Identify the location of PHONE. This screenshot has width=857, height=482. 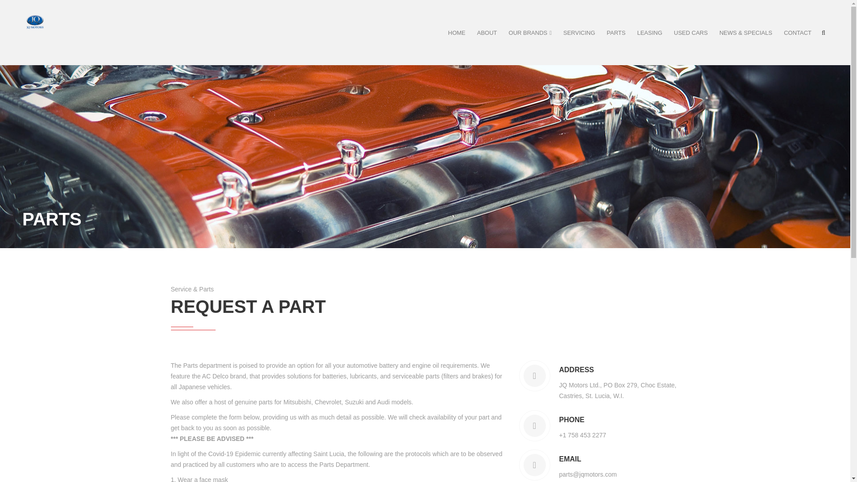
(582, 420).